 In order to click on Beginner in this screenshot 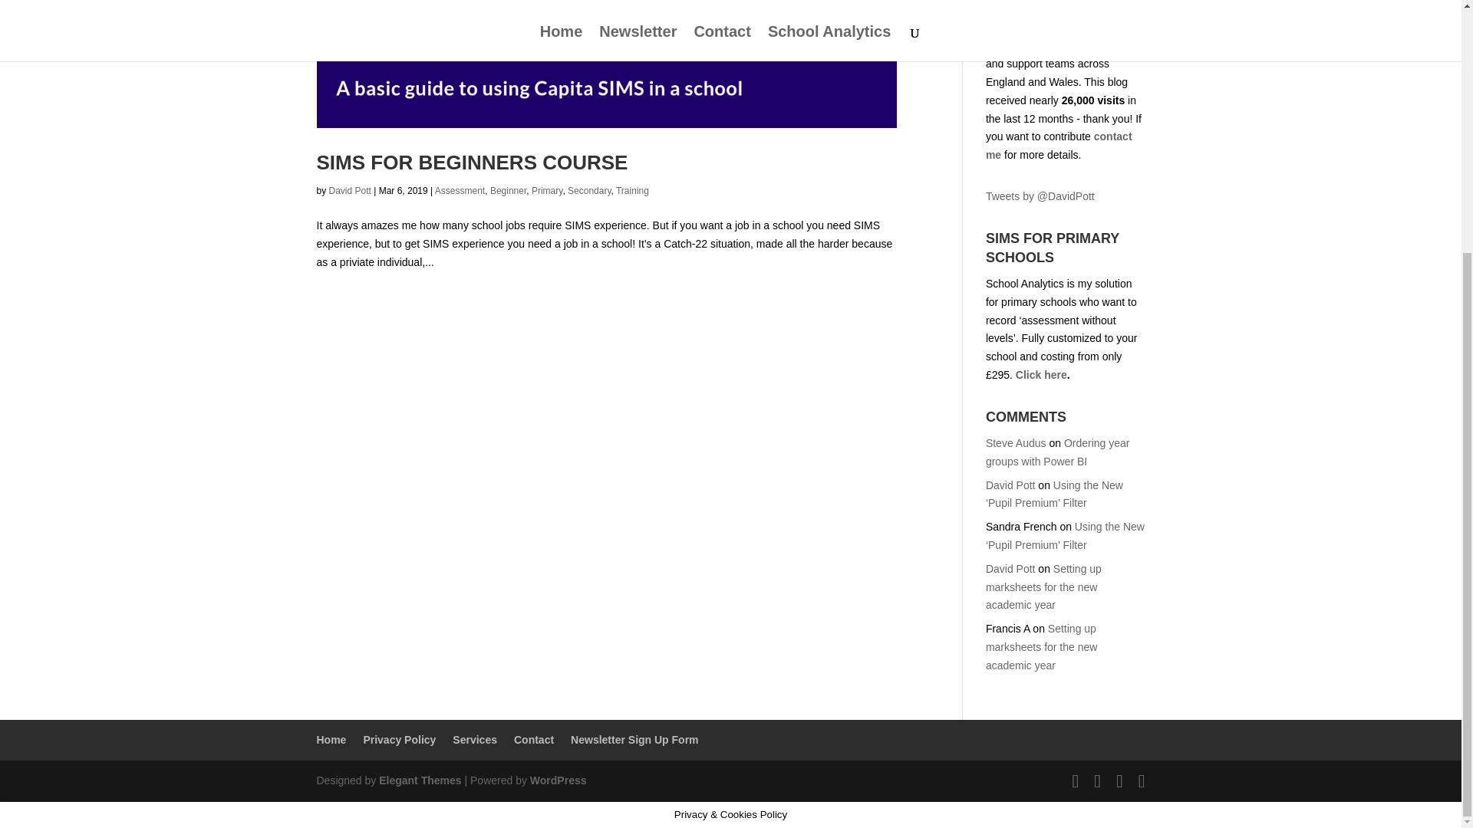, I will do `click(508, 190)`.